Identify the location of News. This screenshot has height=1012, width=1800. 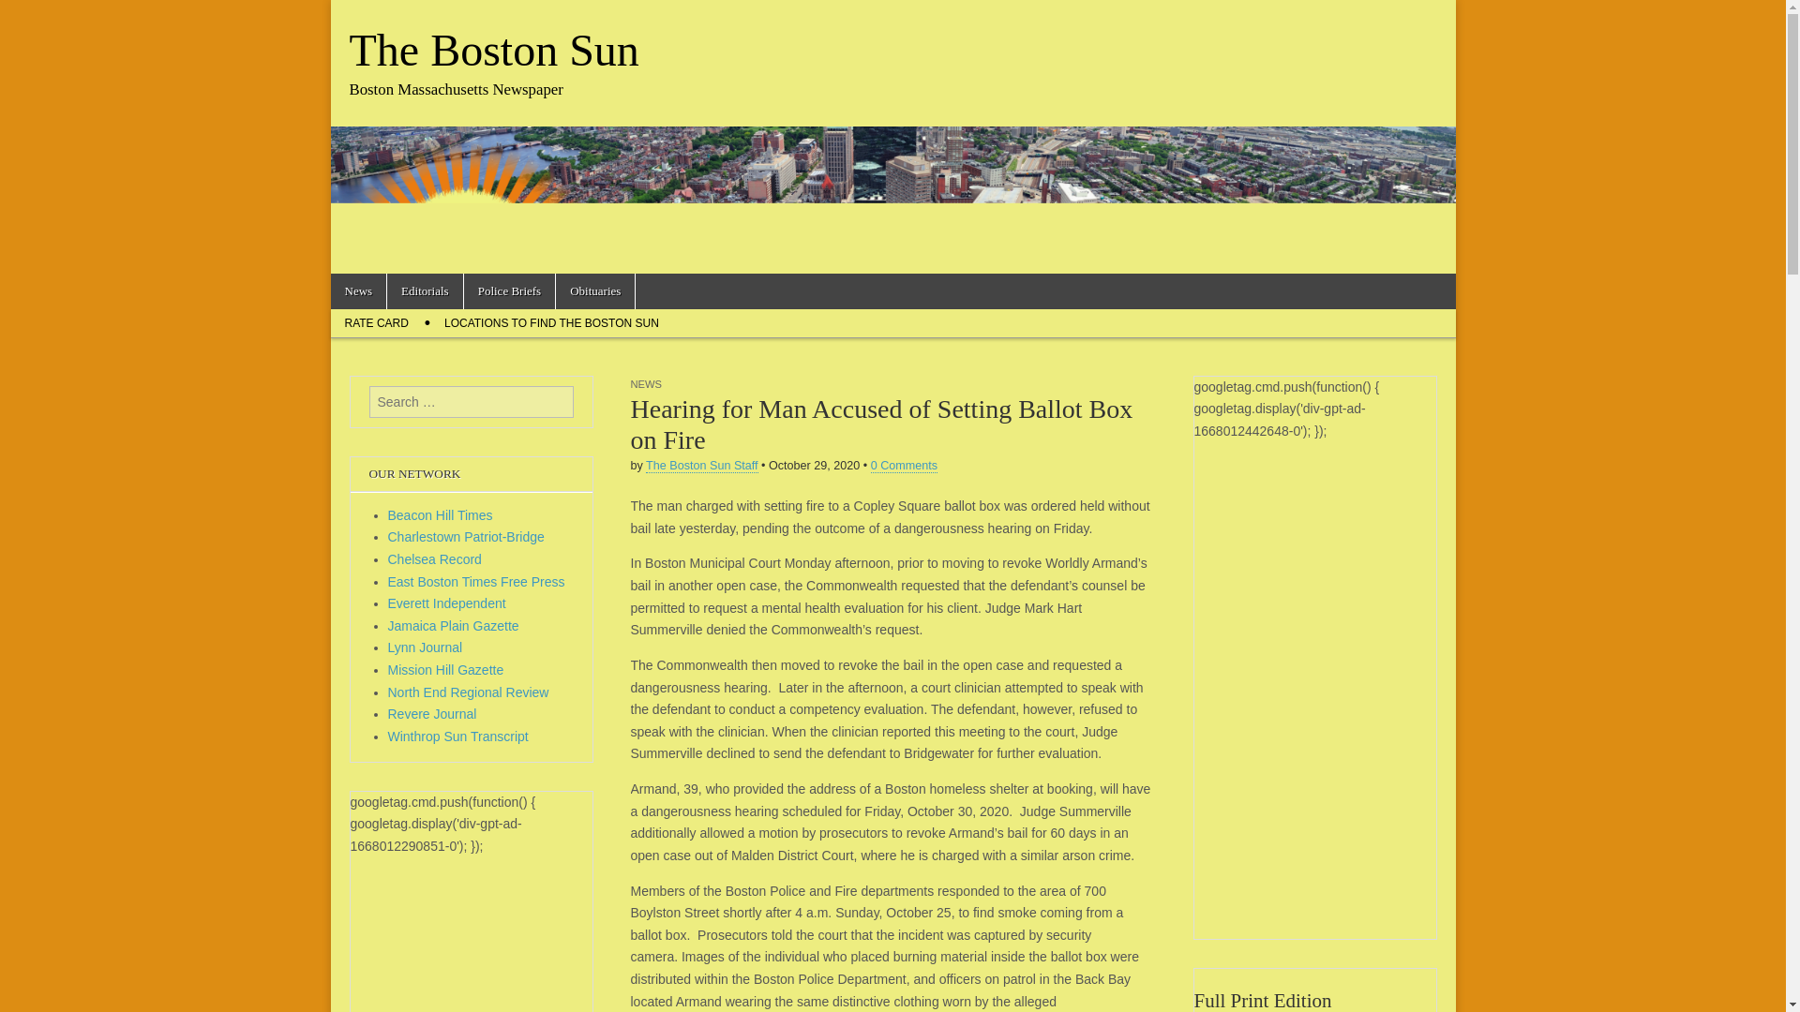
(358, 290).